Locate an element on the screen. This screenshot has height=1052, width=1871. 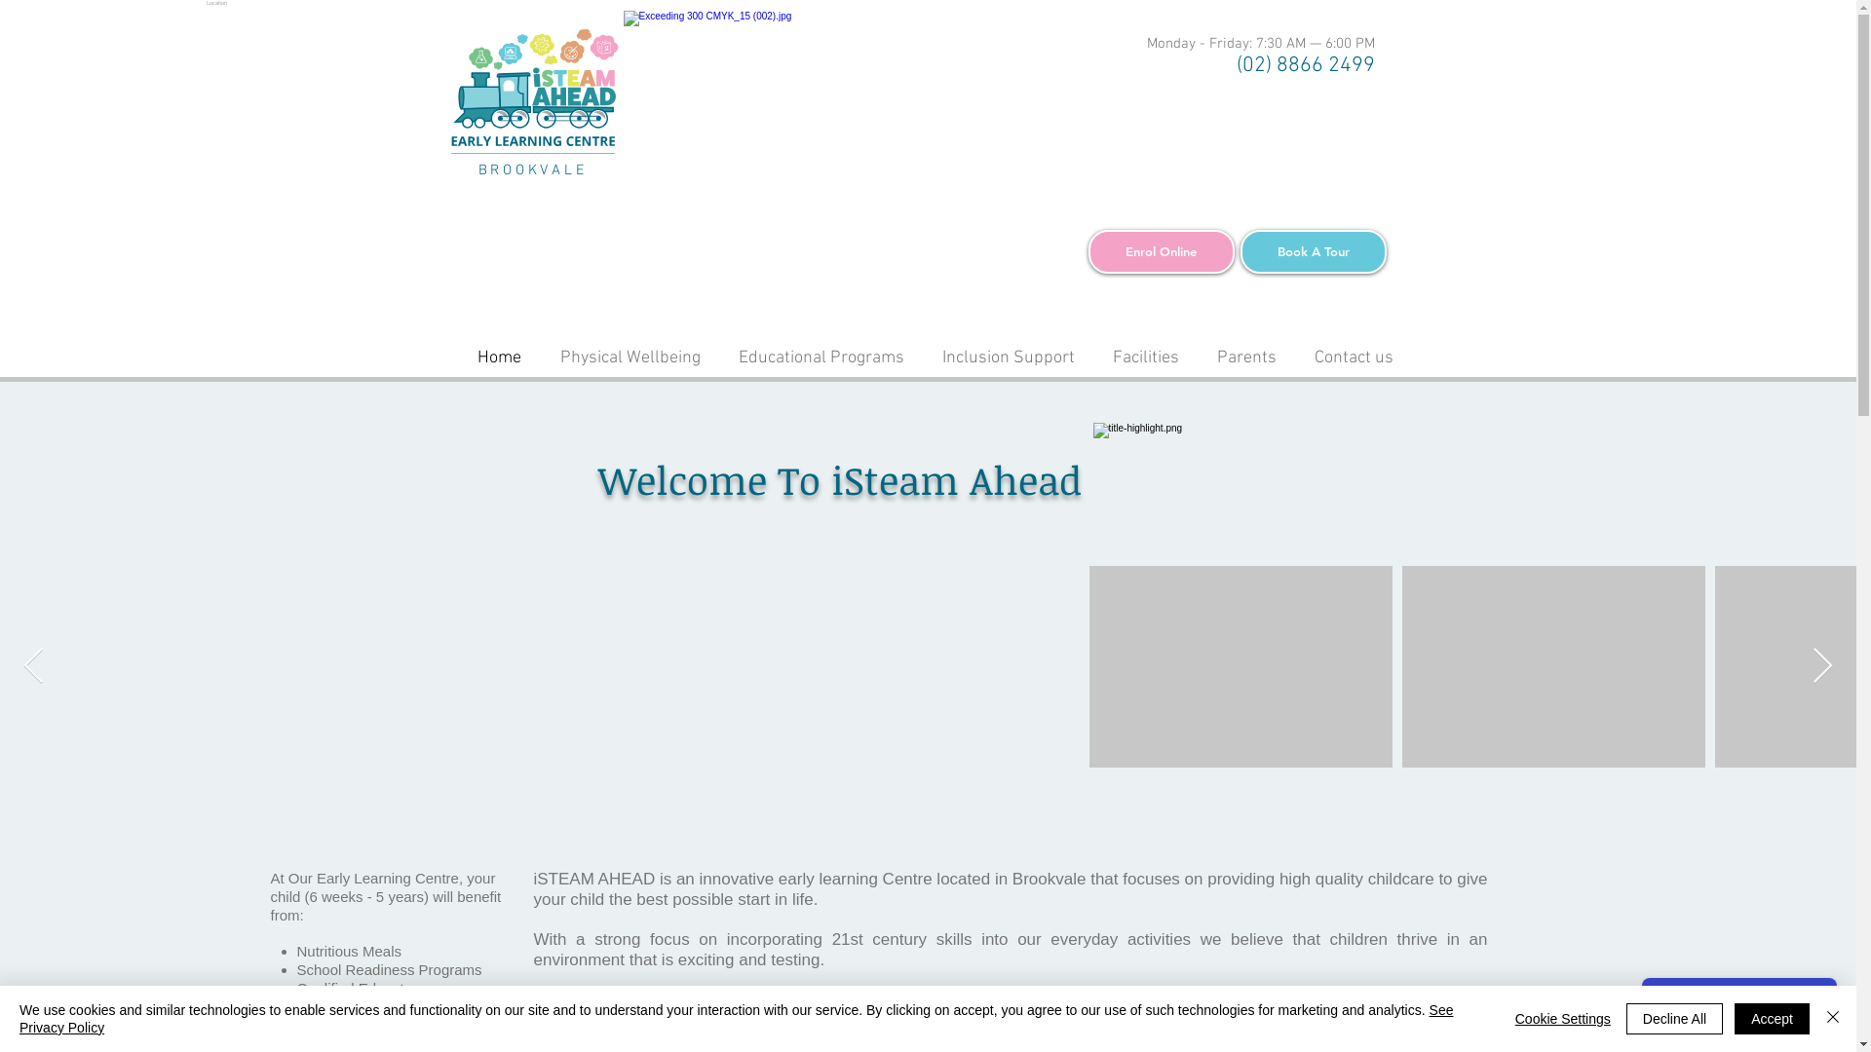
Parents is located at coordinates (1247, 358).